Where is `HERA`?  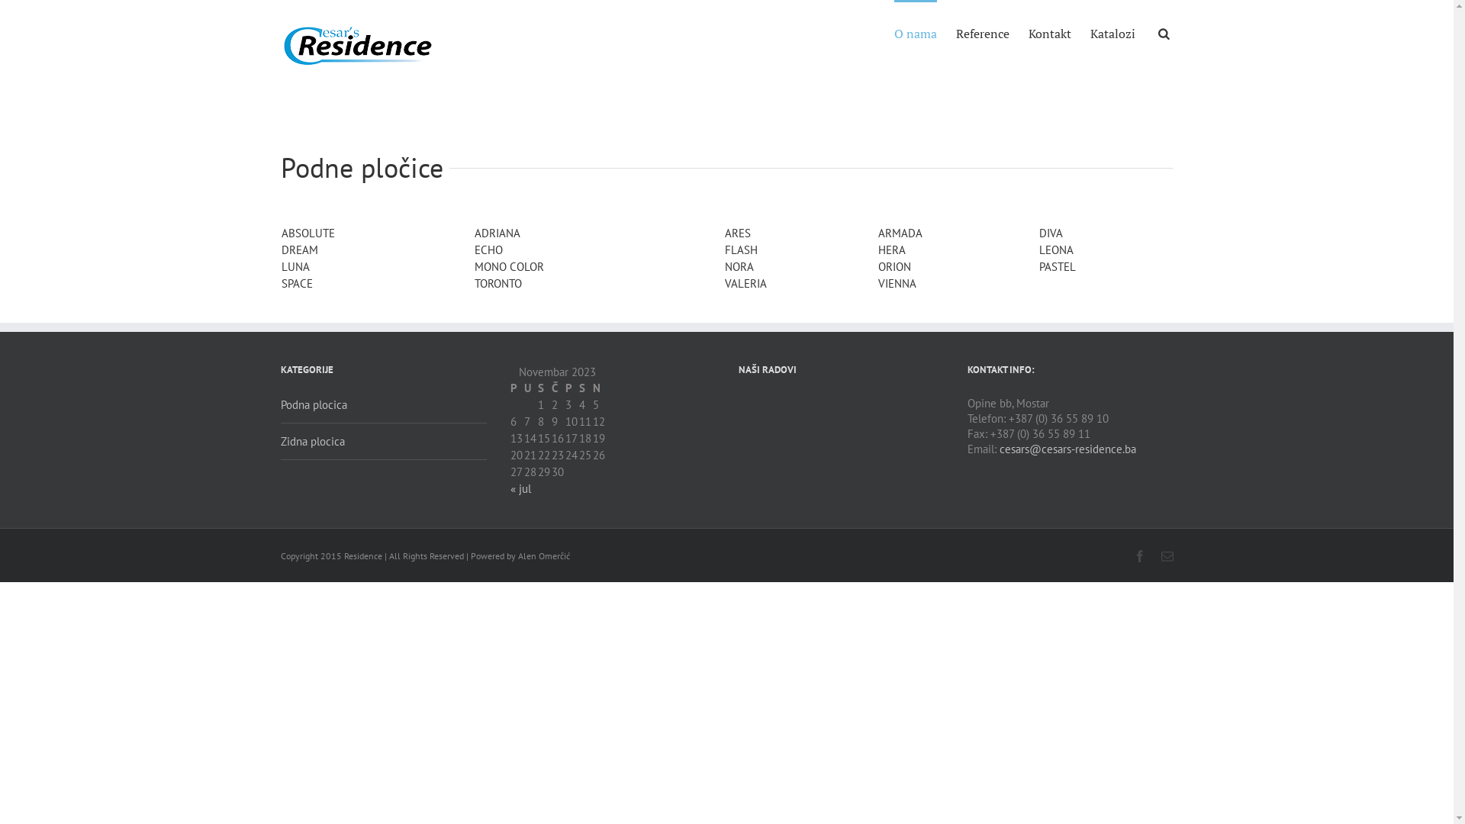
HERA is located at coordinates (892, 250).